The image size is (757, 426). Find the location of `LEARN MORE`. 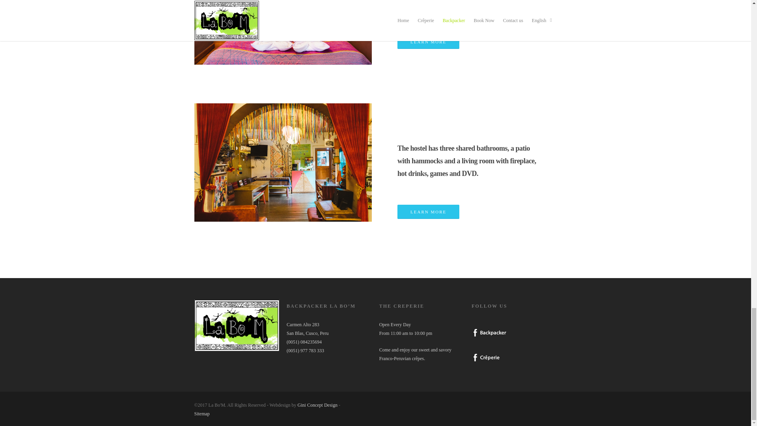

LEARN MORE is located at coordinates (428, 42).